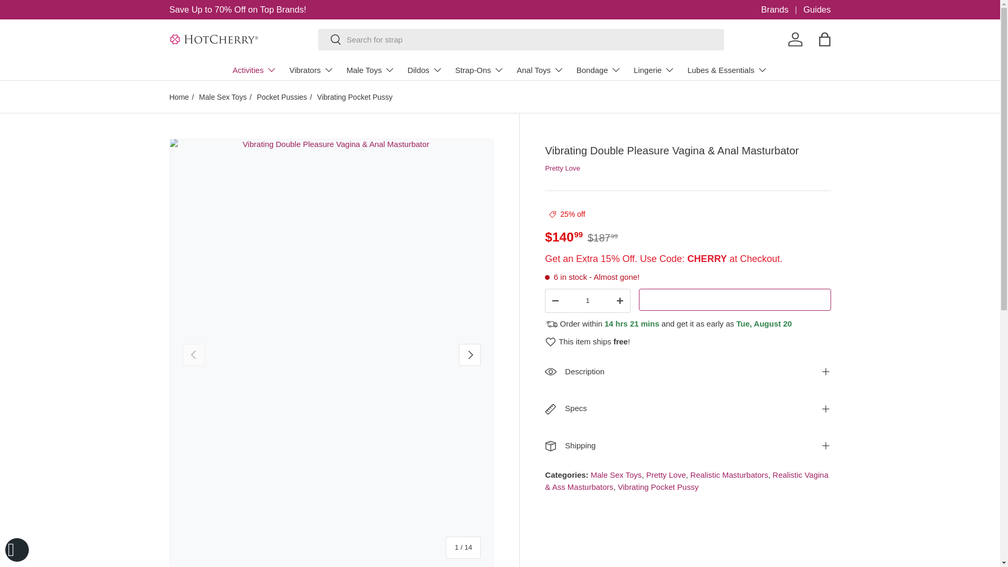 Image resolution: width=1008 pixels, height=567 pixels. Describe the element at coordinates (824, 39) in the screenshot. I see `Bag` at that location.